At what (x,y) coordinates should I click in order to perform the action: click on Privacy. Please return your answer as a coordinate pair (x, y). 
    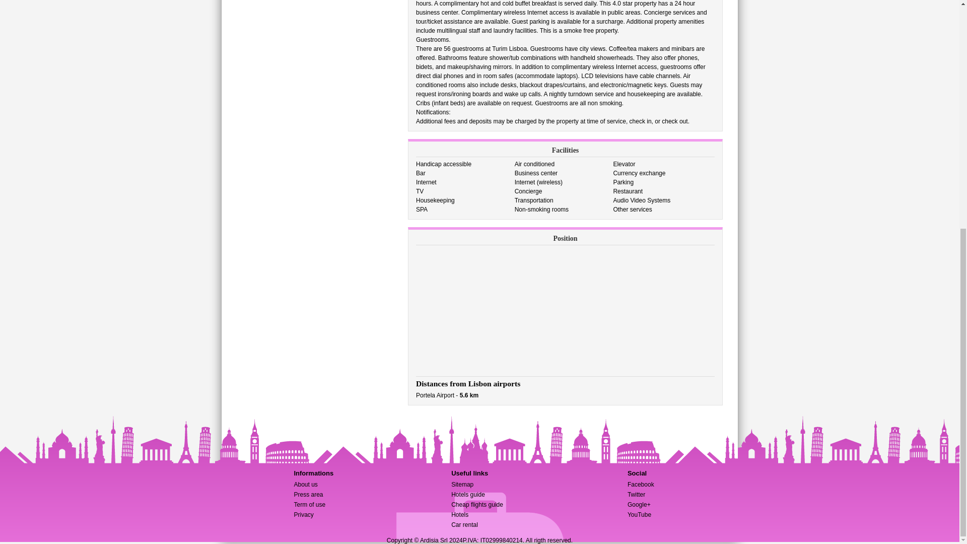
    Looking at the image, I should click on (303, 515).